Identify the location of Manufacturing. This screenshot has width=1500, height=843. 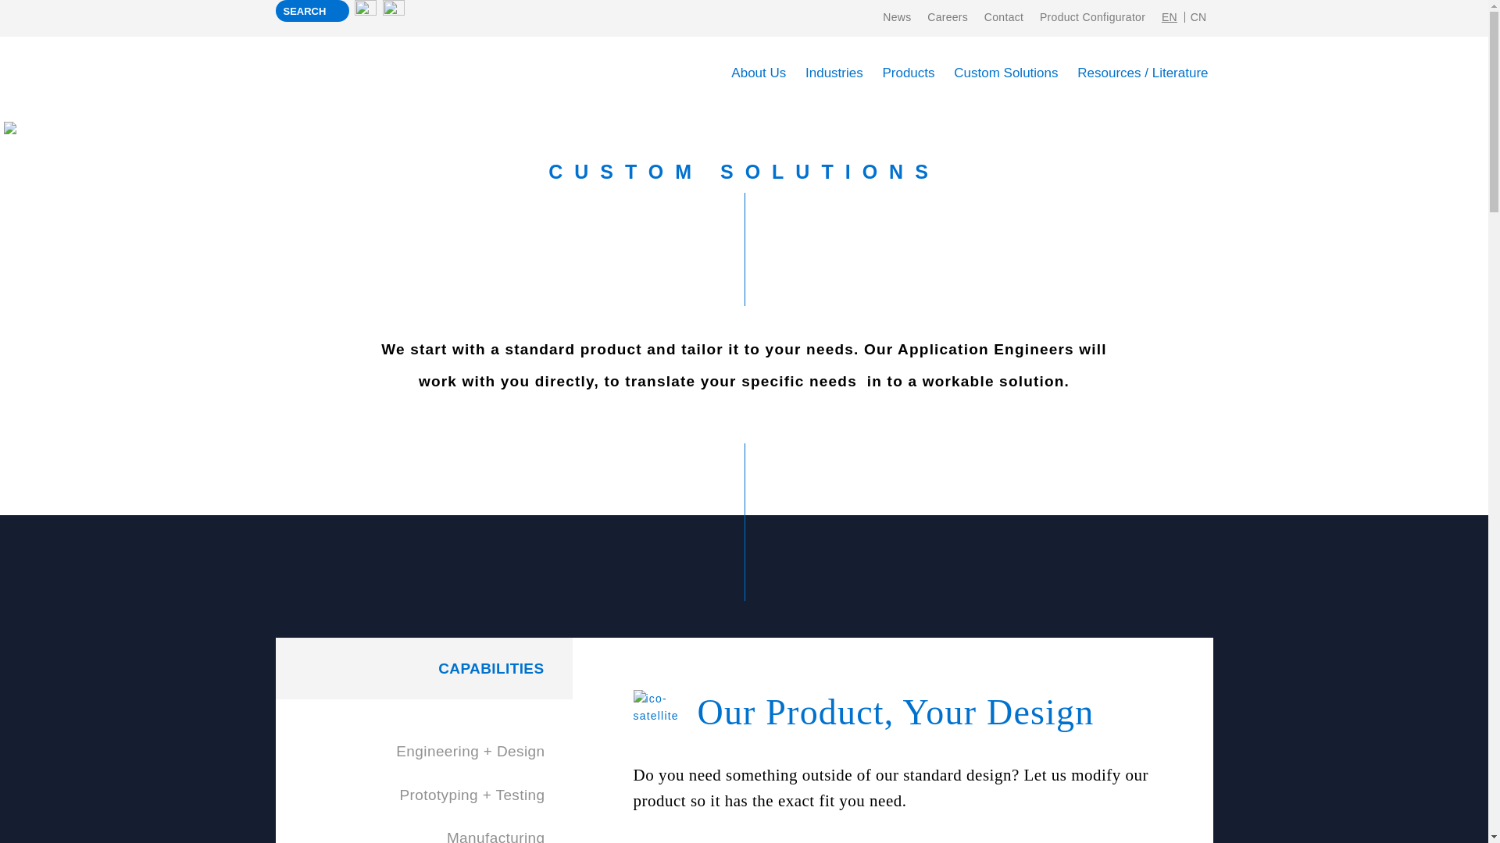
(423, 830).